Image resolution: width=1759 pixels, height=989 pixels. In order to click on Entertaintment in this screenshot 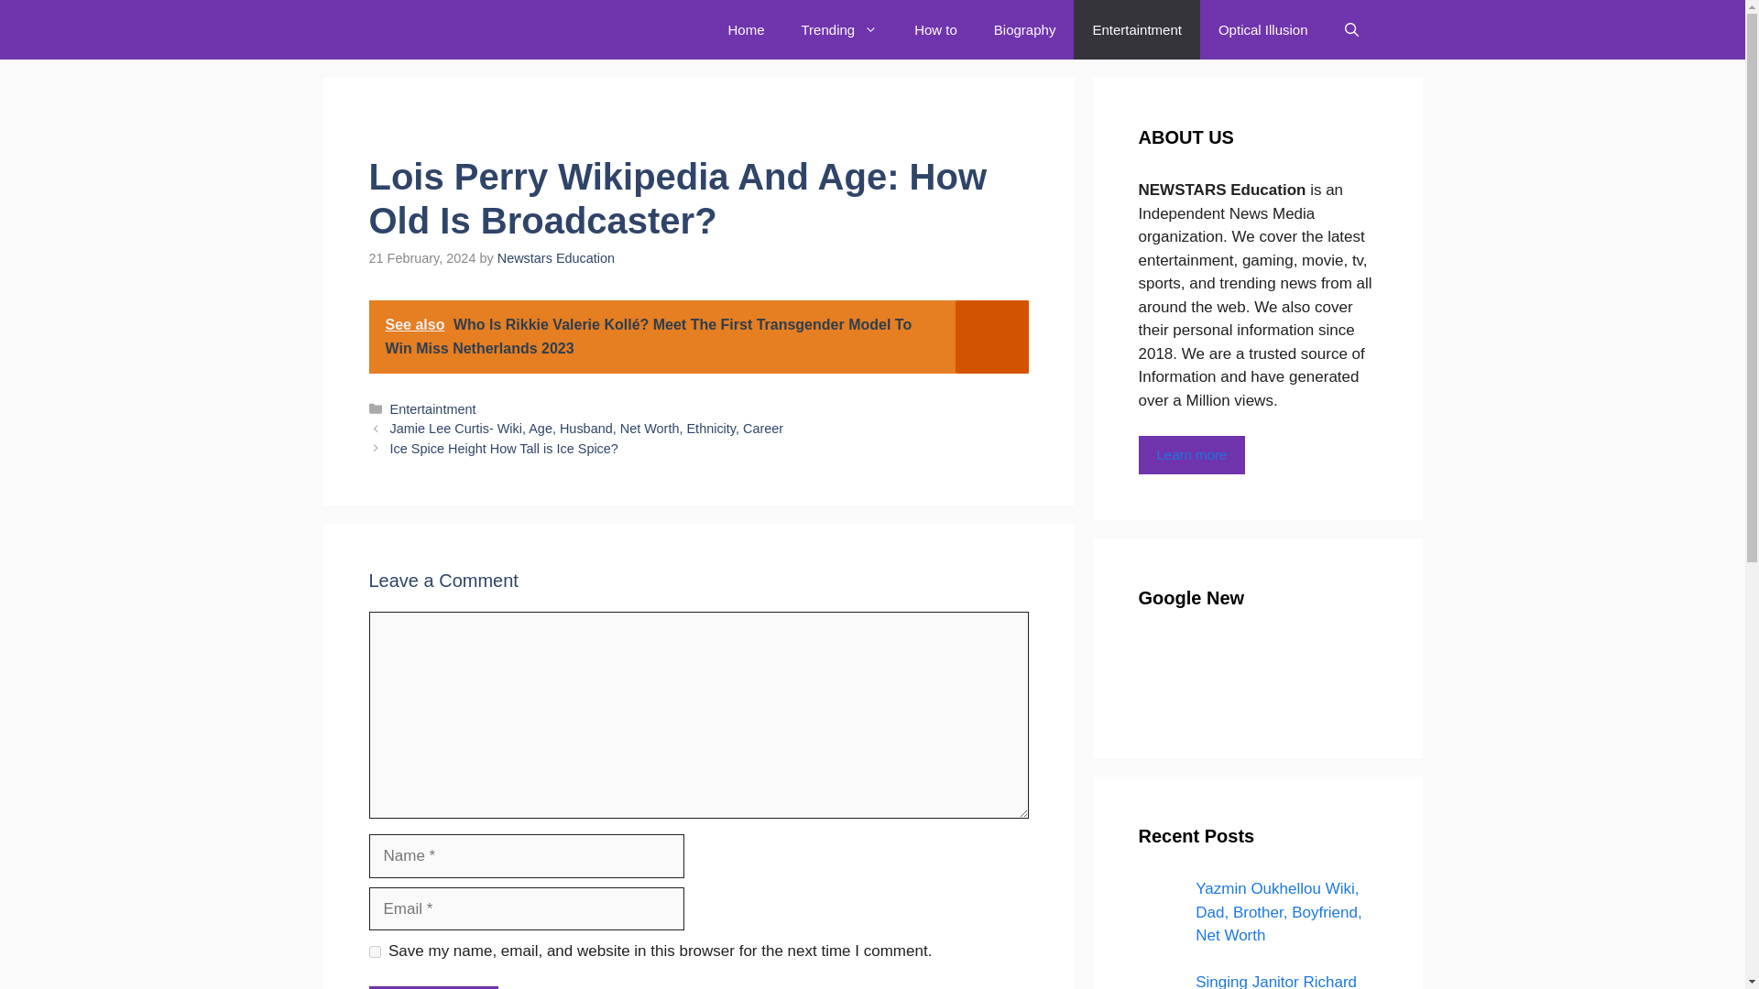, I will do `click(433, 408)`.